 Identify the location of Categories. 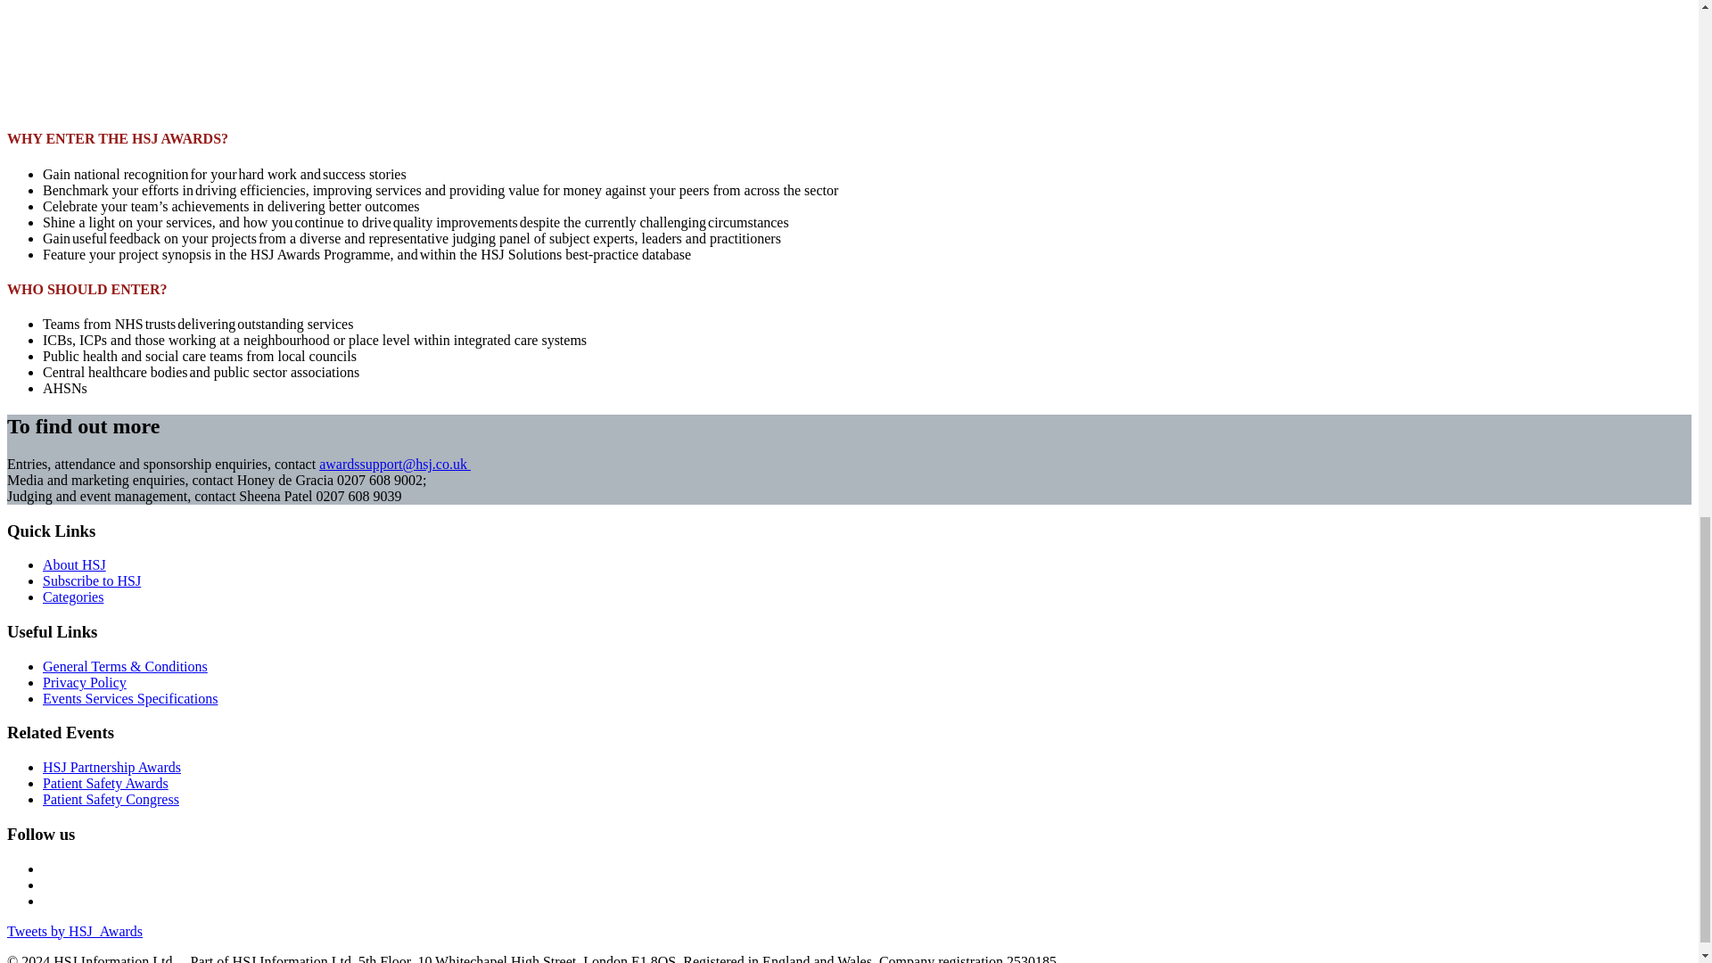
(73, 597).